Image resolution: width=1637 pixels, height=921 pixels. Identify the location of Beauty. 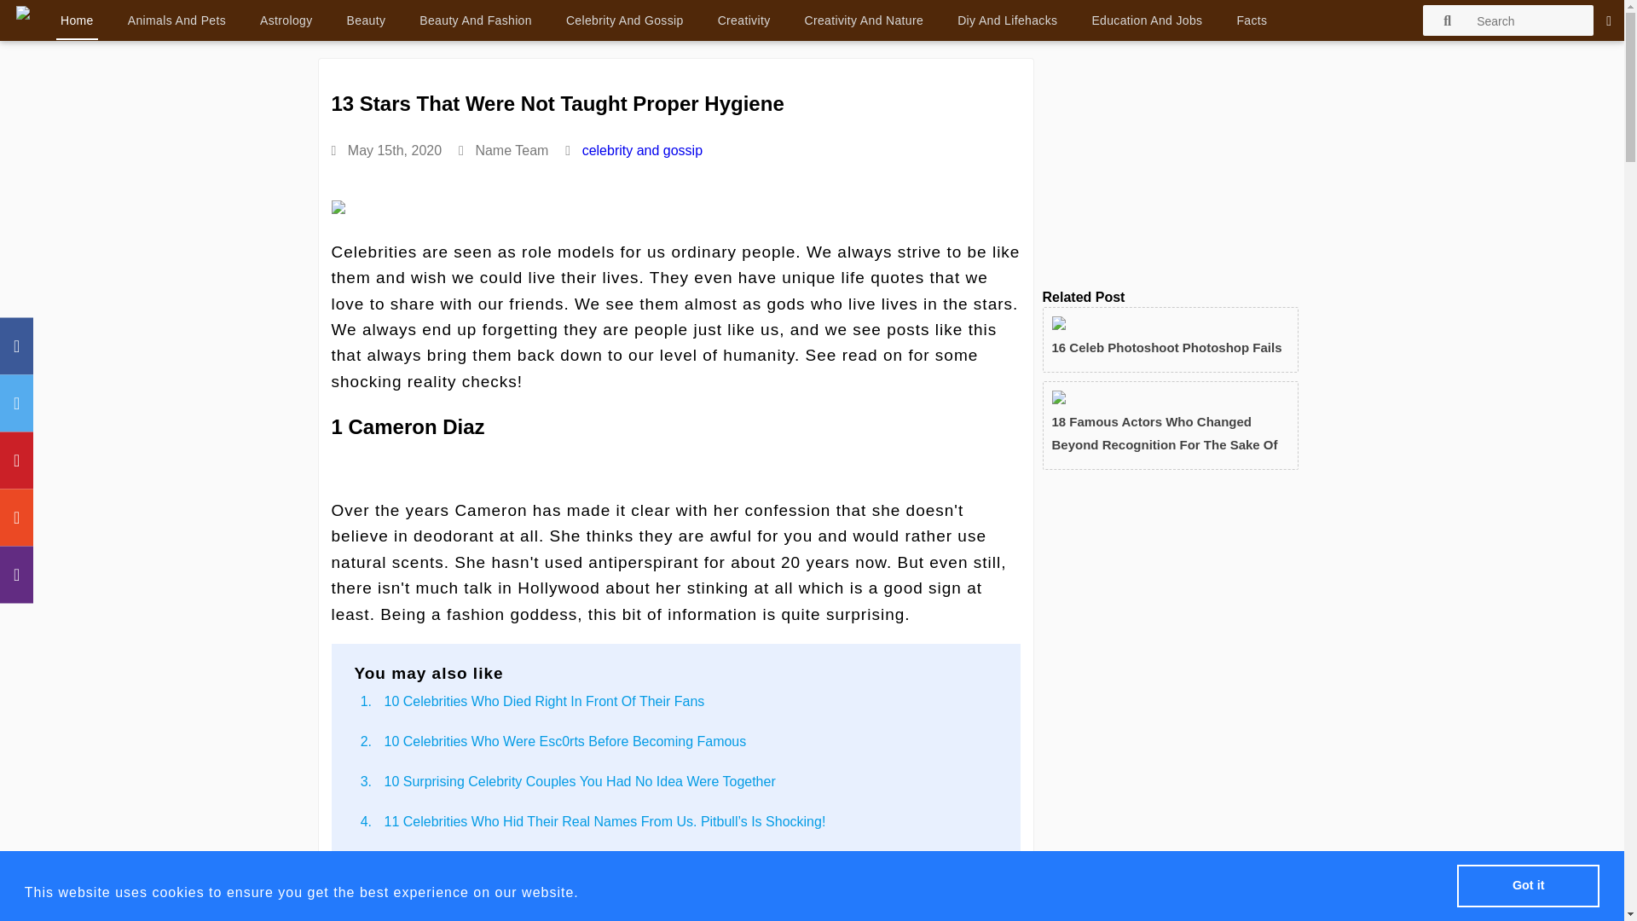
(367, 19).